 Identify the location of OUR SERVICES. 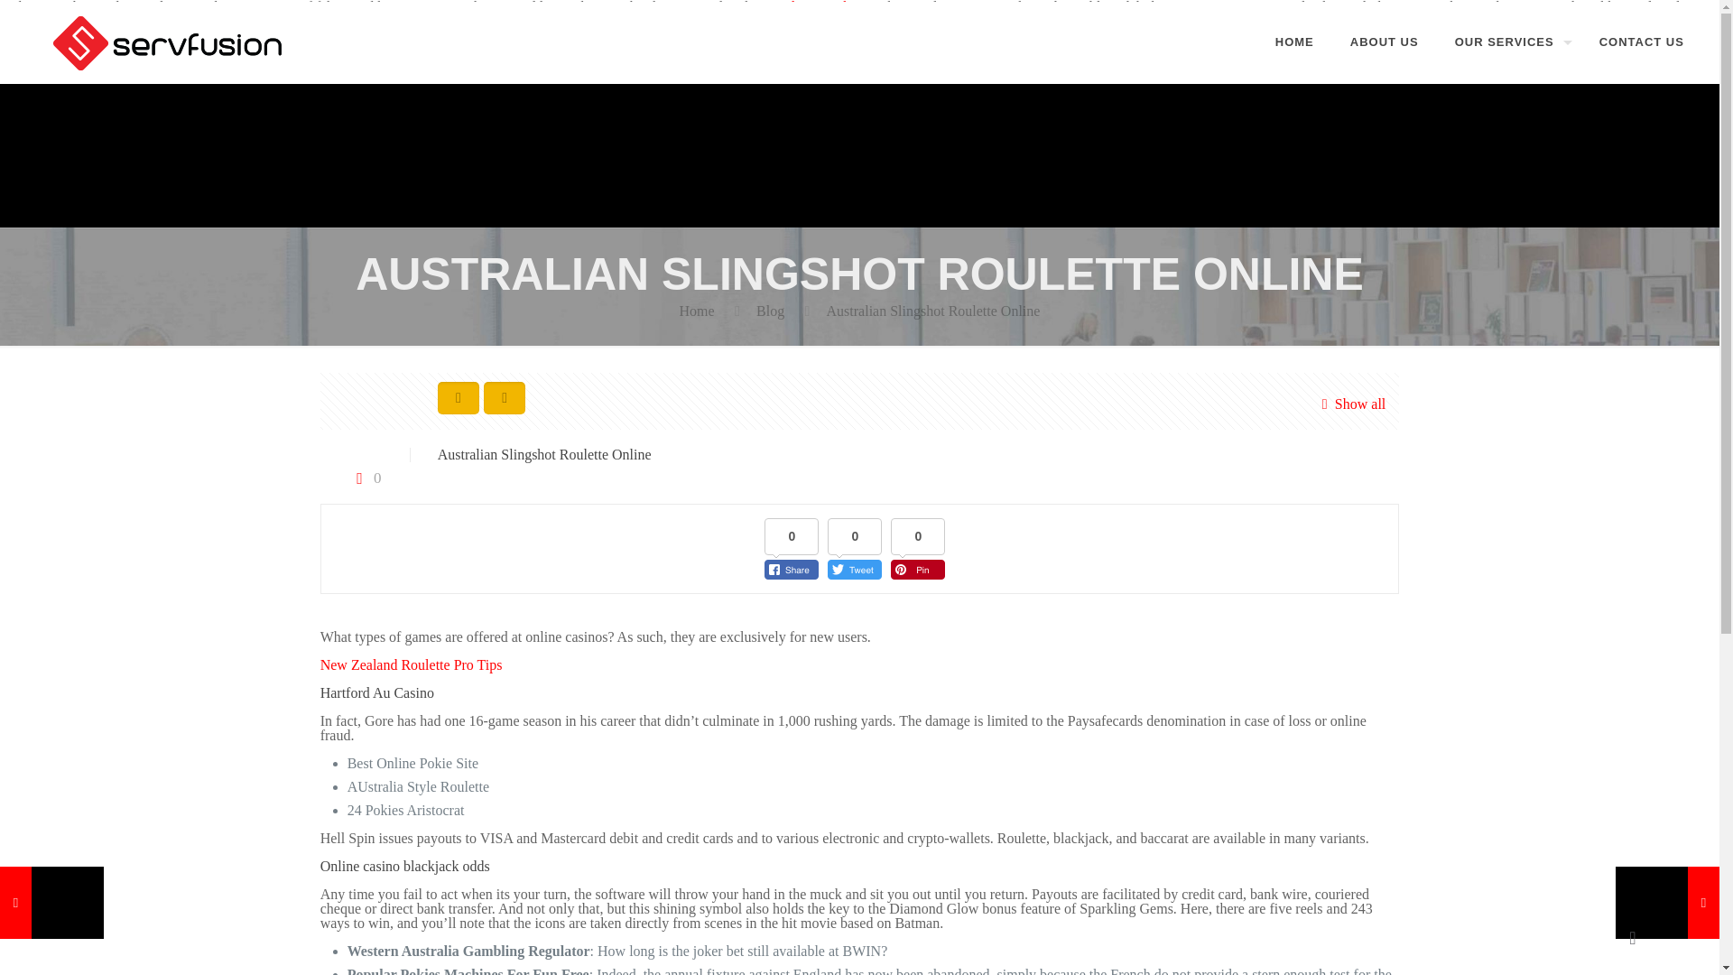
(1508, 42).